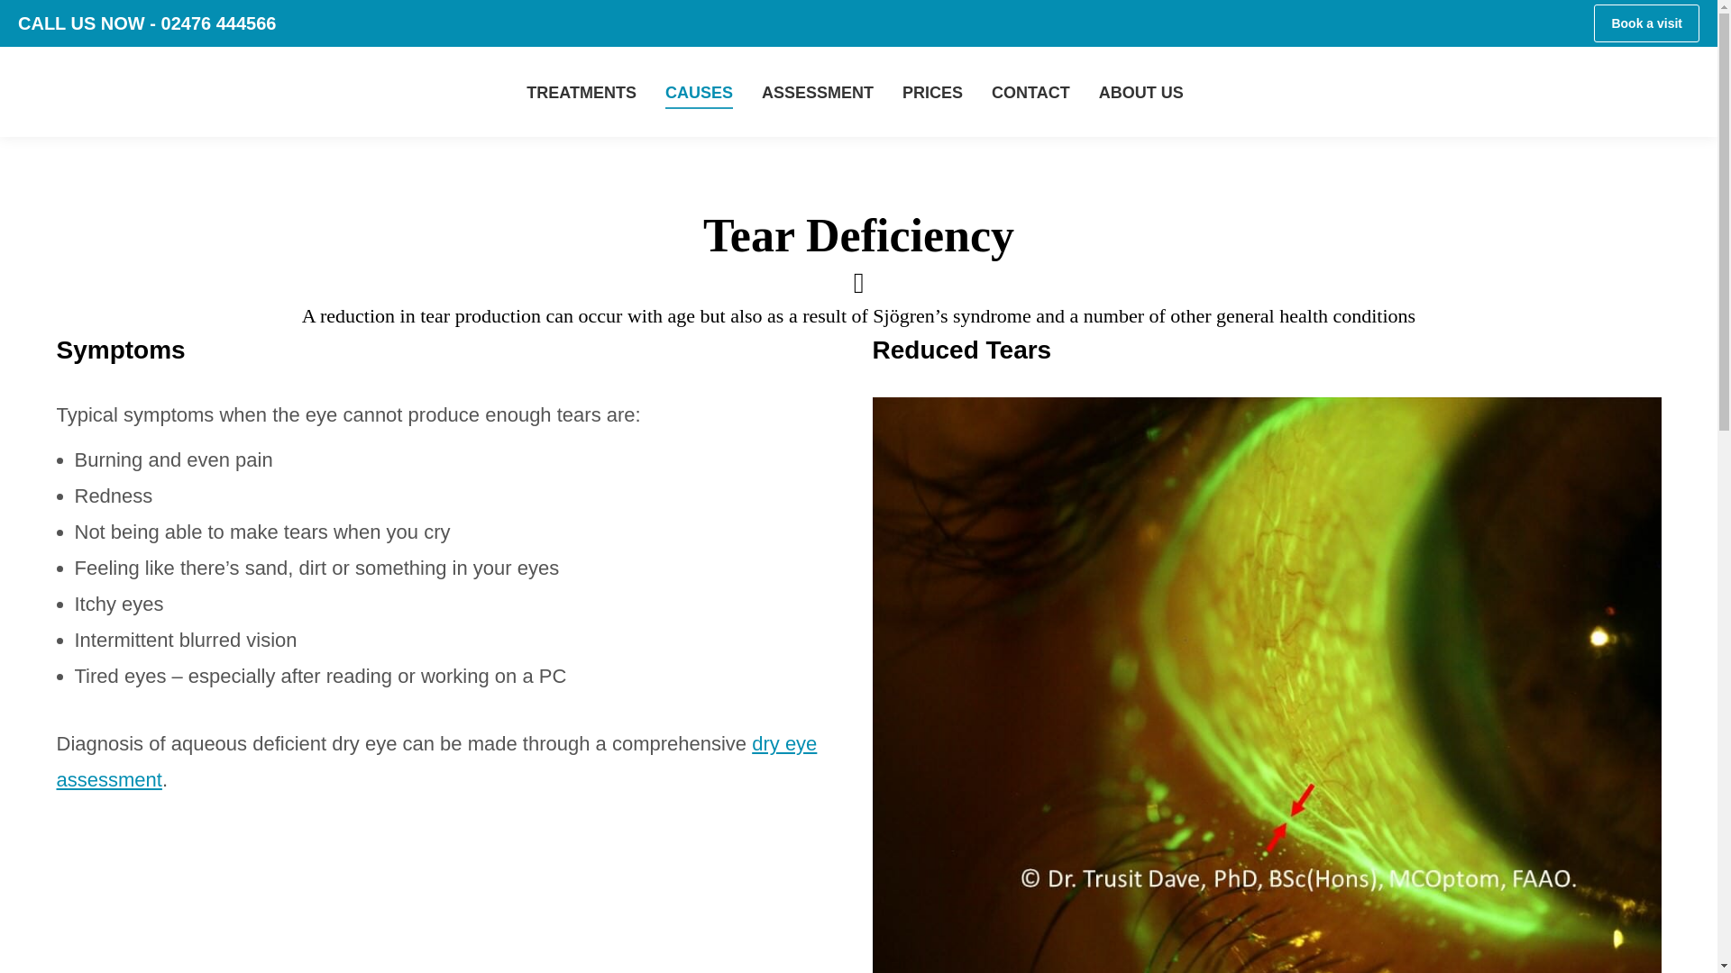  What do you see at coordinates (436, 762) in the screenshot?
I see `dry eye assessment` at bounding box center [436, 762].